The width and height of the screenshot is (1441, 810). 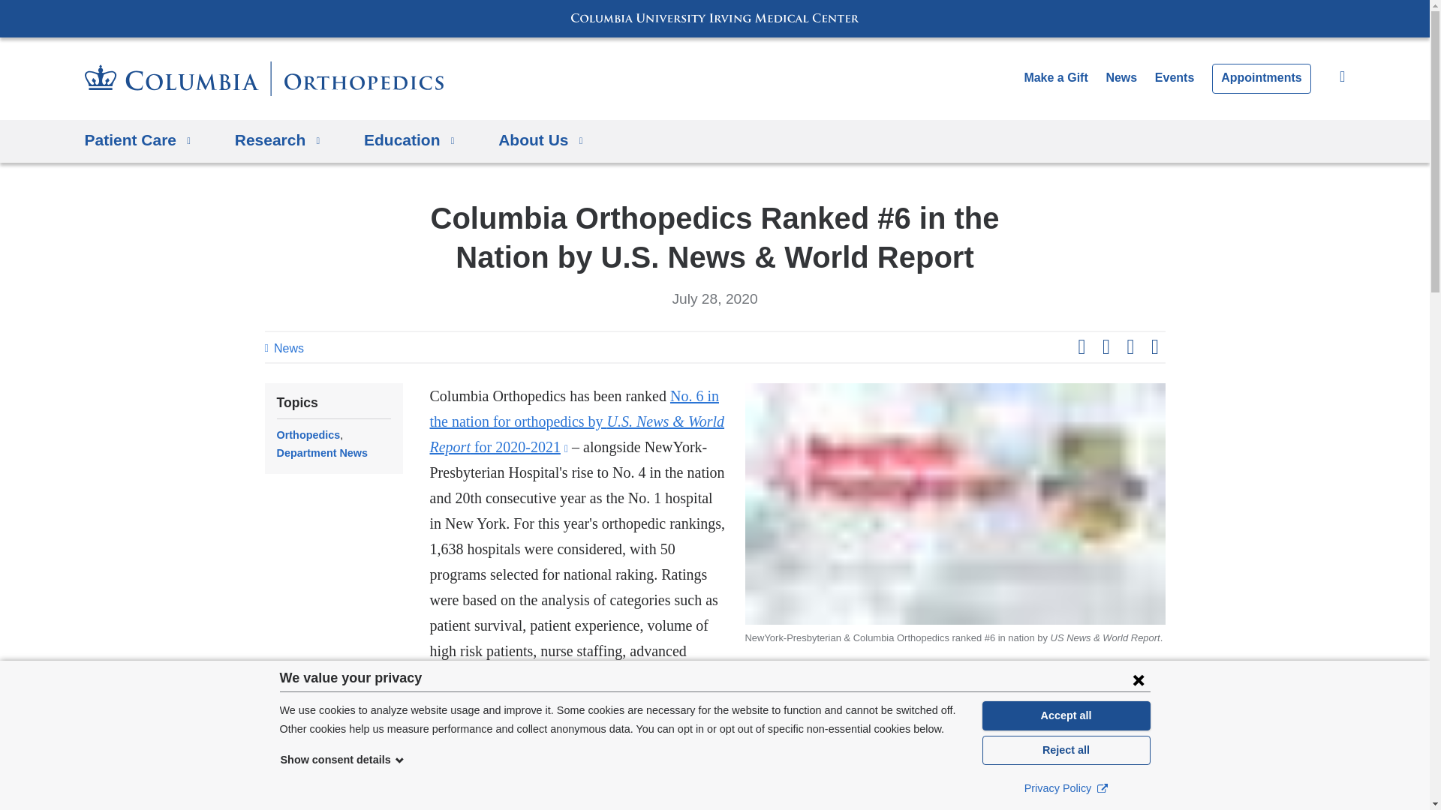 I want to click on Accept all, so click(x=1066, y=715).